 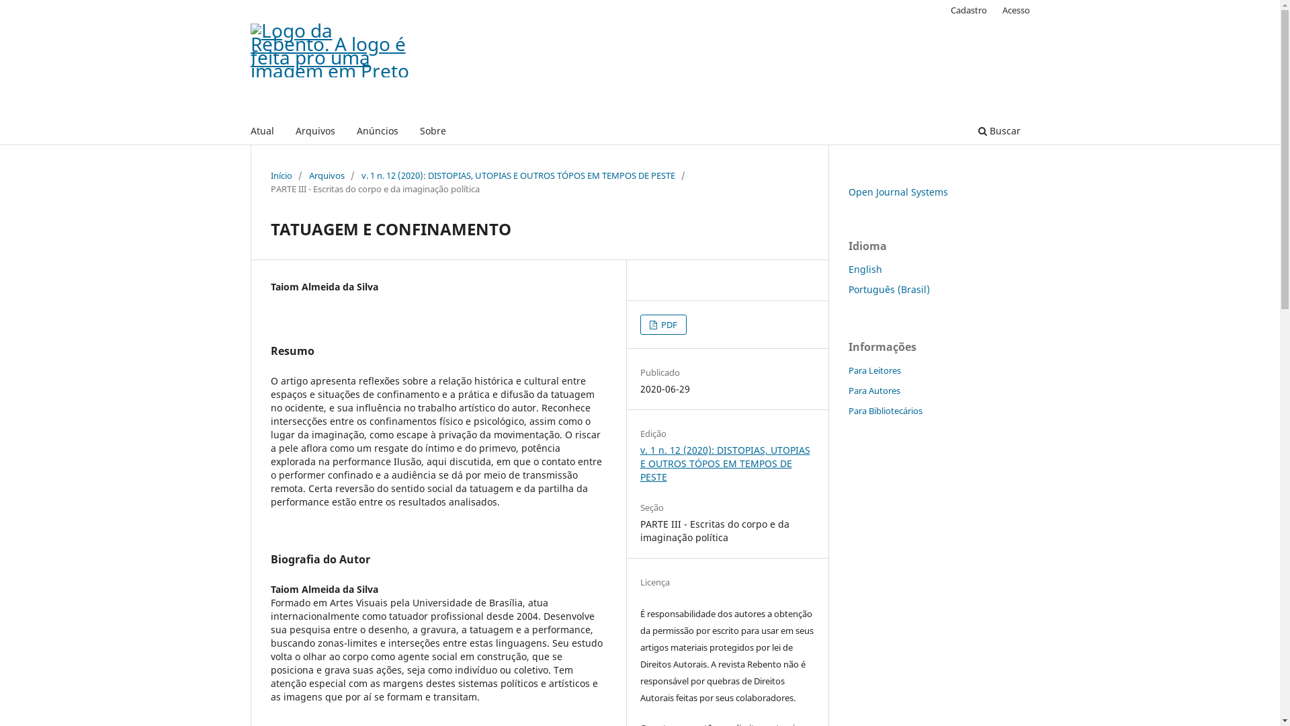 I want to click on Arquivos, so click(x=327, y=175).